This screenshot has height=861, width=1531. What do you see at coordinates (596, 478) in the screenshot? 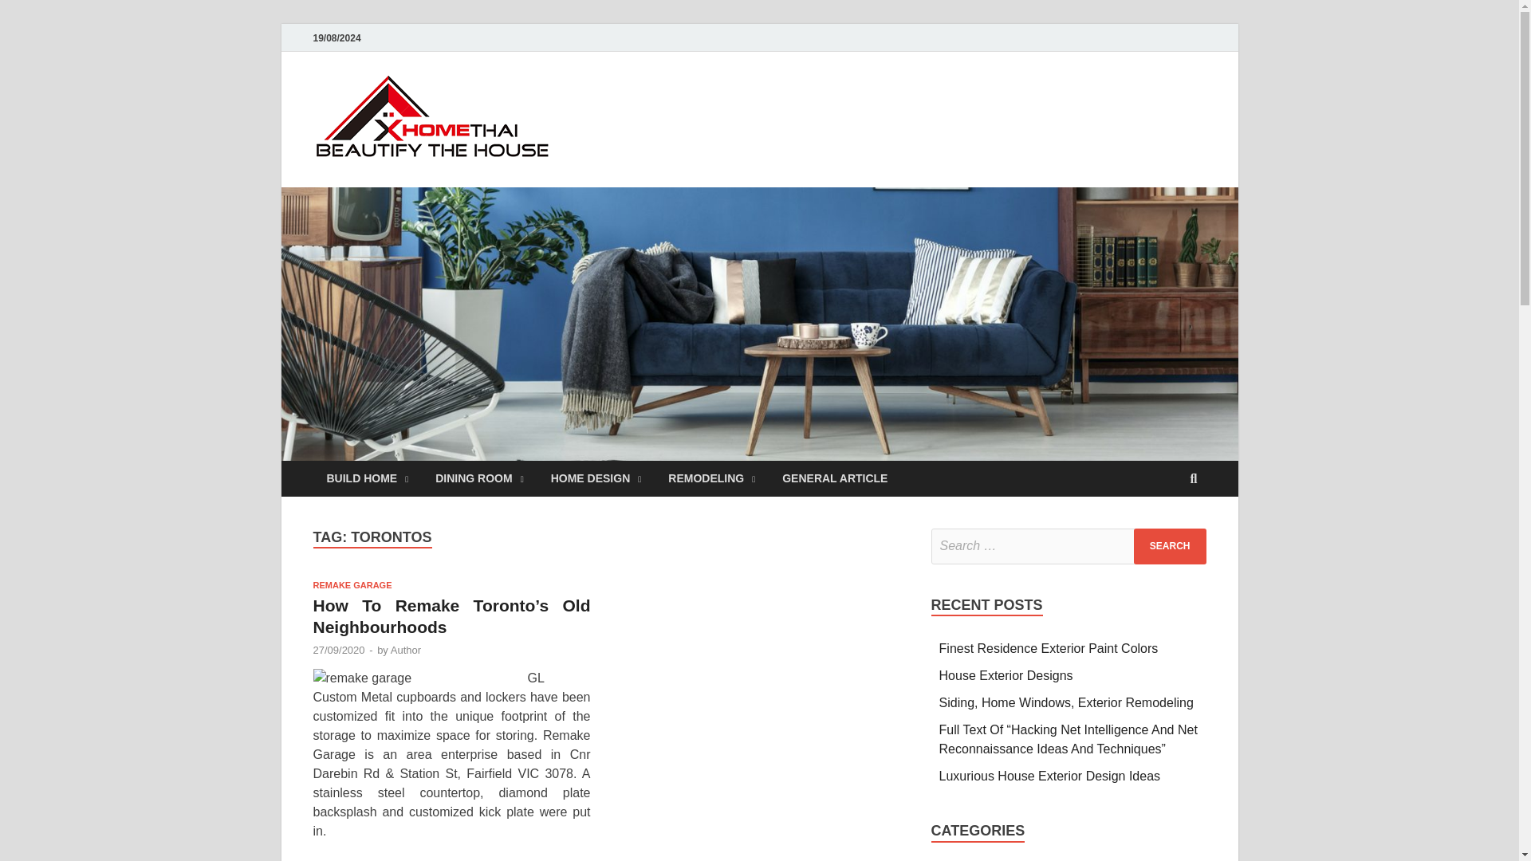
I see `HOME DESIGN` at bounding box center [596, 478].